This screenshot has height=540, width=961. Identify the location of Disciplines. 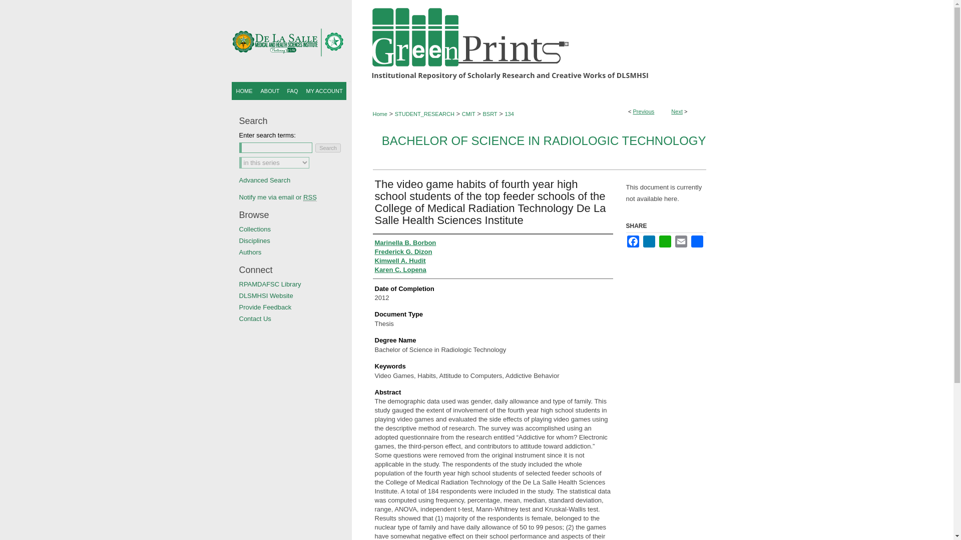
(295, 241).